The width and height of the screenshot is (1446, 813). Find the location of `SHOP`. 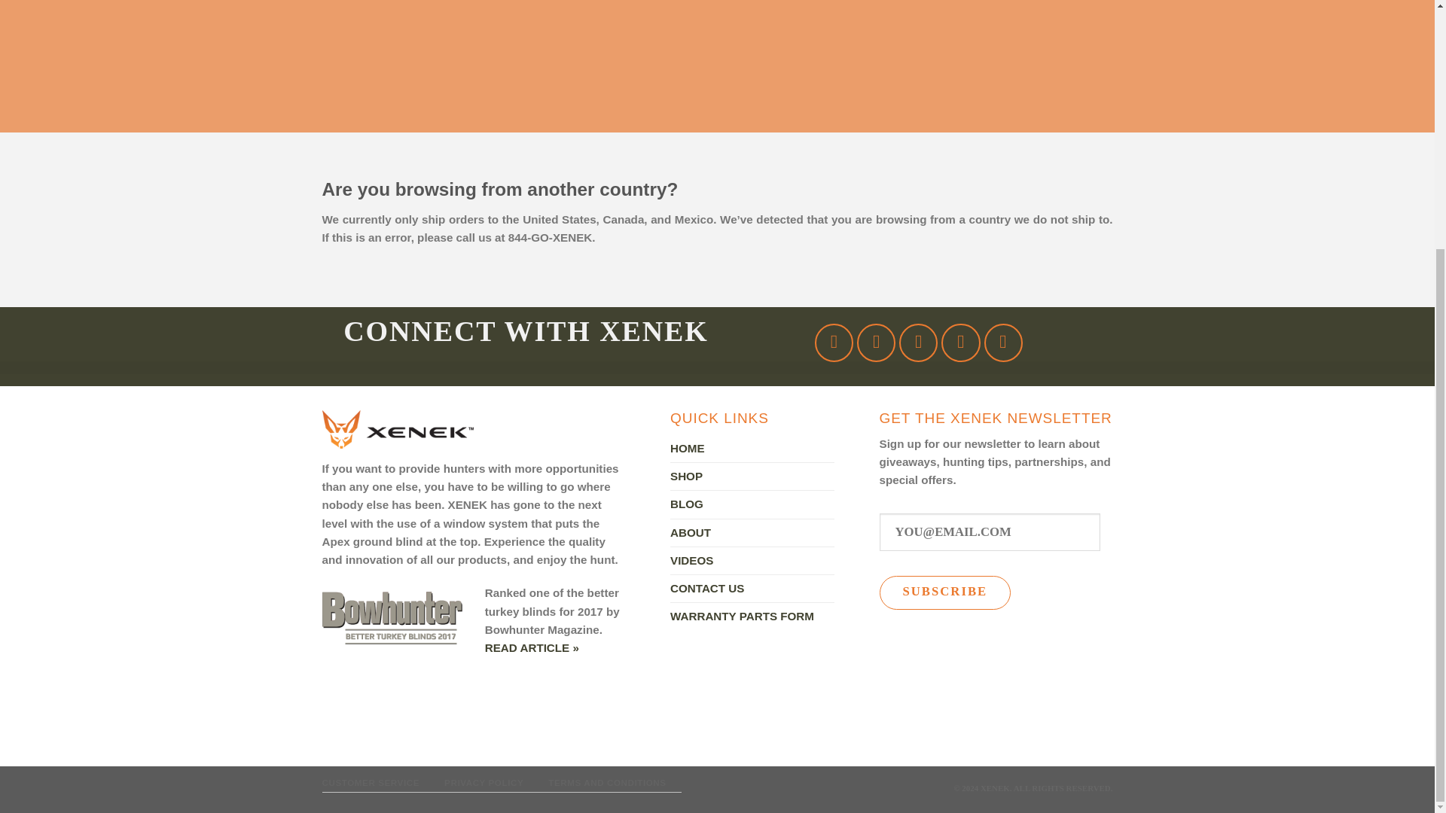

SHOP is located at coordinates (687, 476).